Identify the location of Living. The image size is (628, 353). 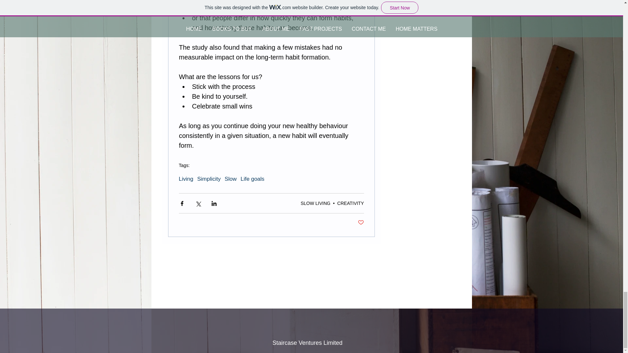
(185, 179).